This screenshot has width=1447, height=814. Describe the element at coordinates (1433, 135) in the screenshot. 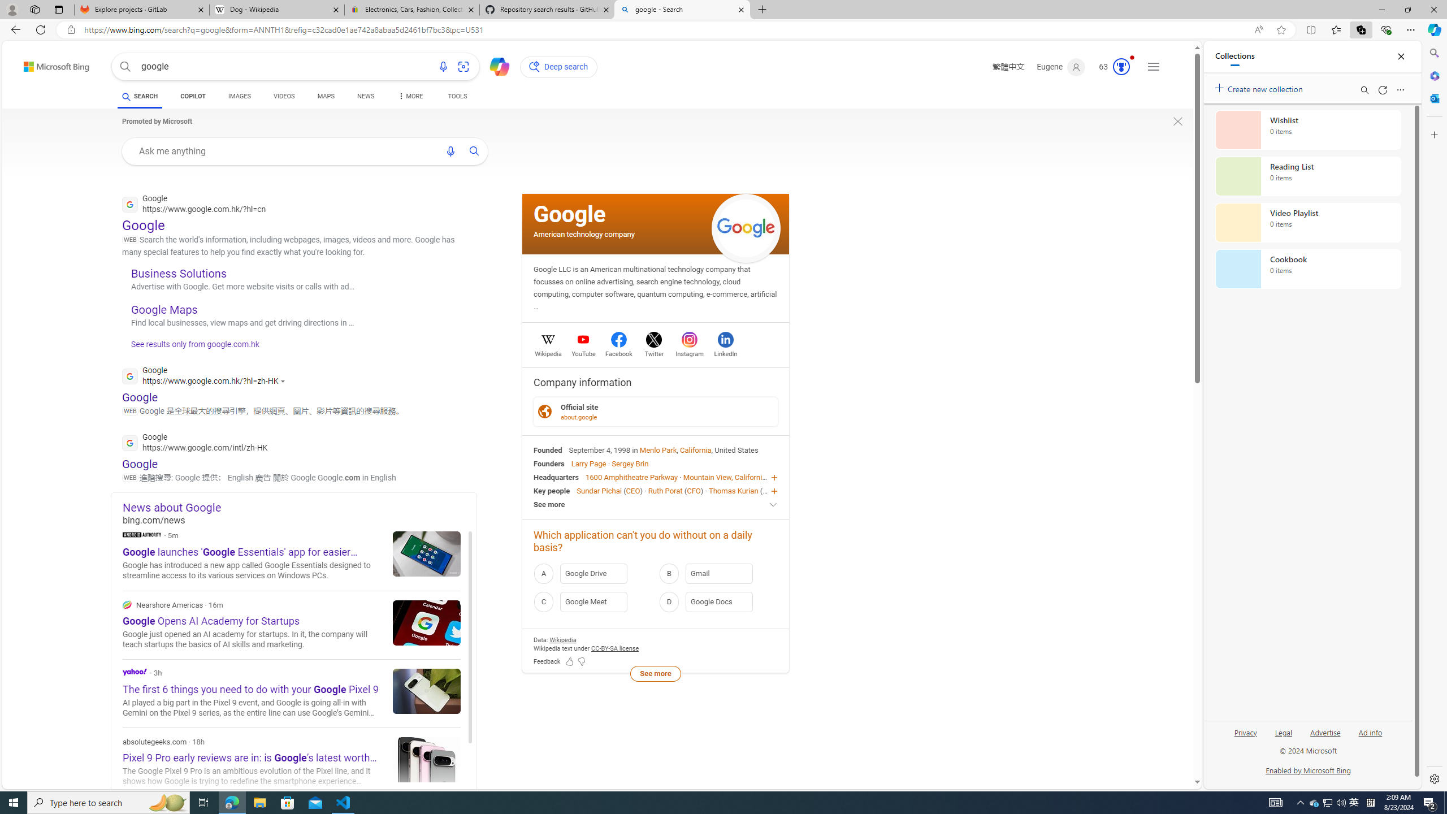

I see `Customize` at that location.